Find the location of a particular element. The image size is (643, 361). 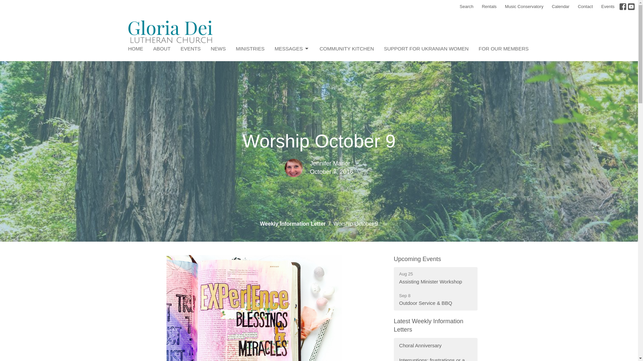

SUPPORT FOR UKRANIAN WOMEN is located at coordinates (426, 48).